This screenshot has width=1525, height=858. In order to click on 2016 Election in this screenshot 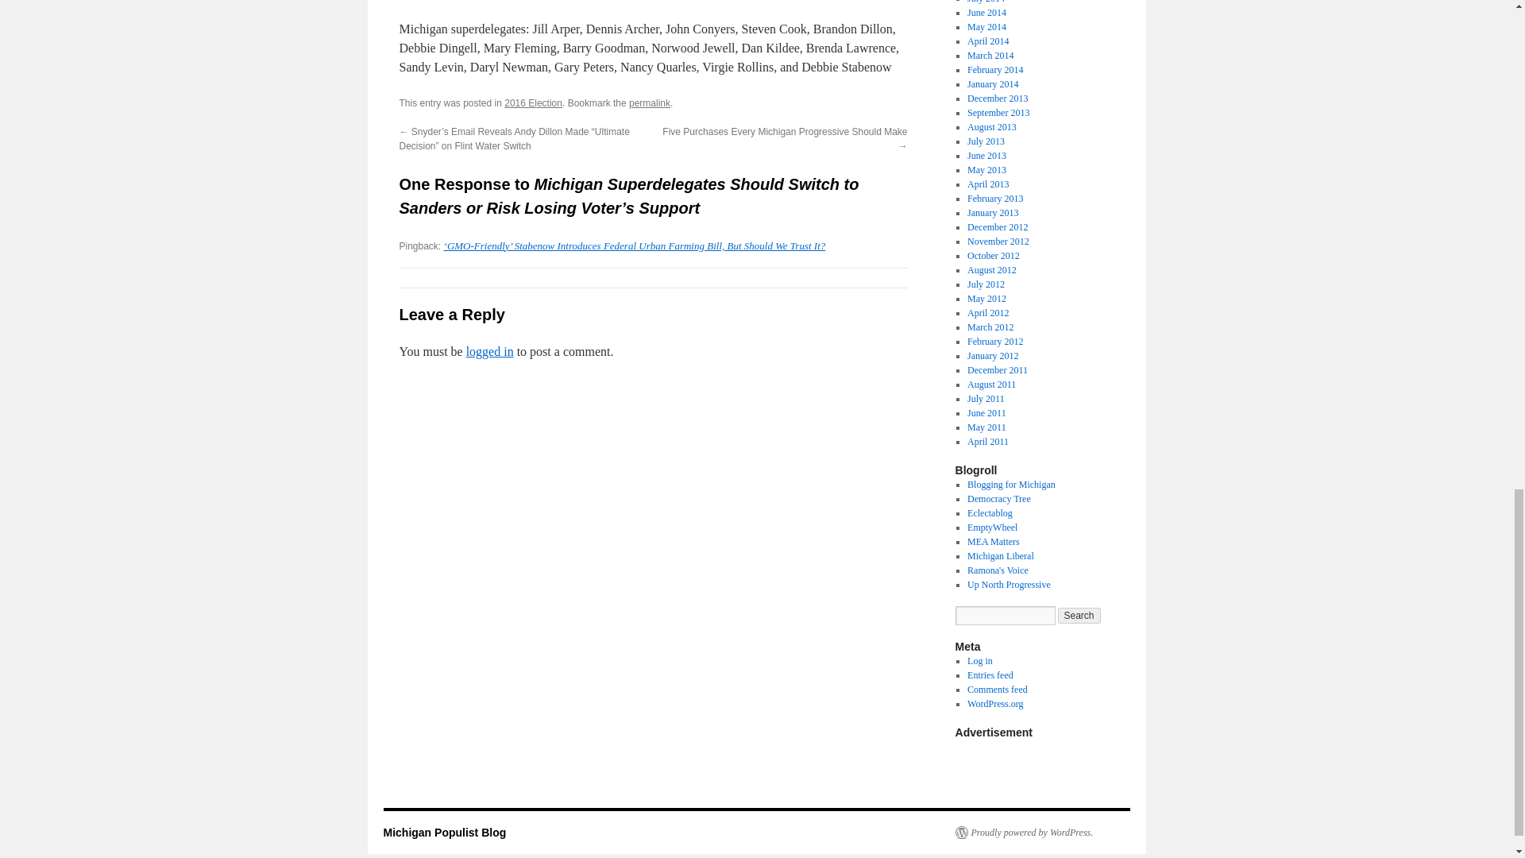, I will do `click(534, 103)`.